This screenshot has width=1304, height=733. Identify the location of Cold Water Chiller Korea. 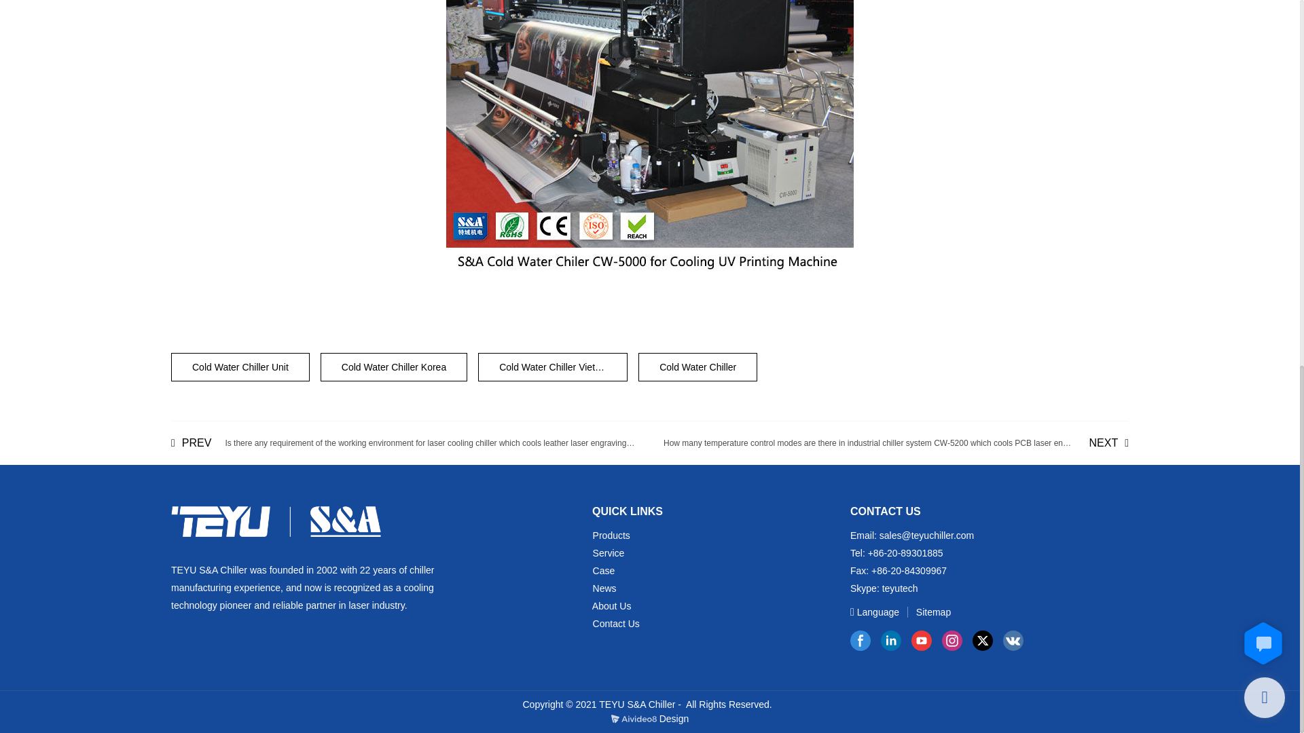
(394, 366).